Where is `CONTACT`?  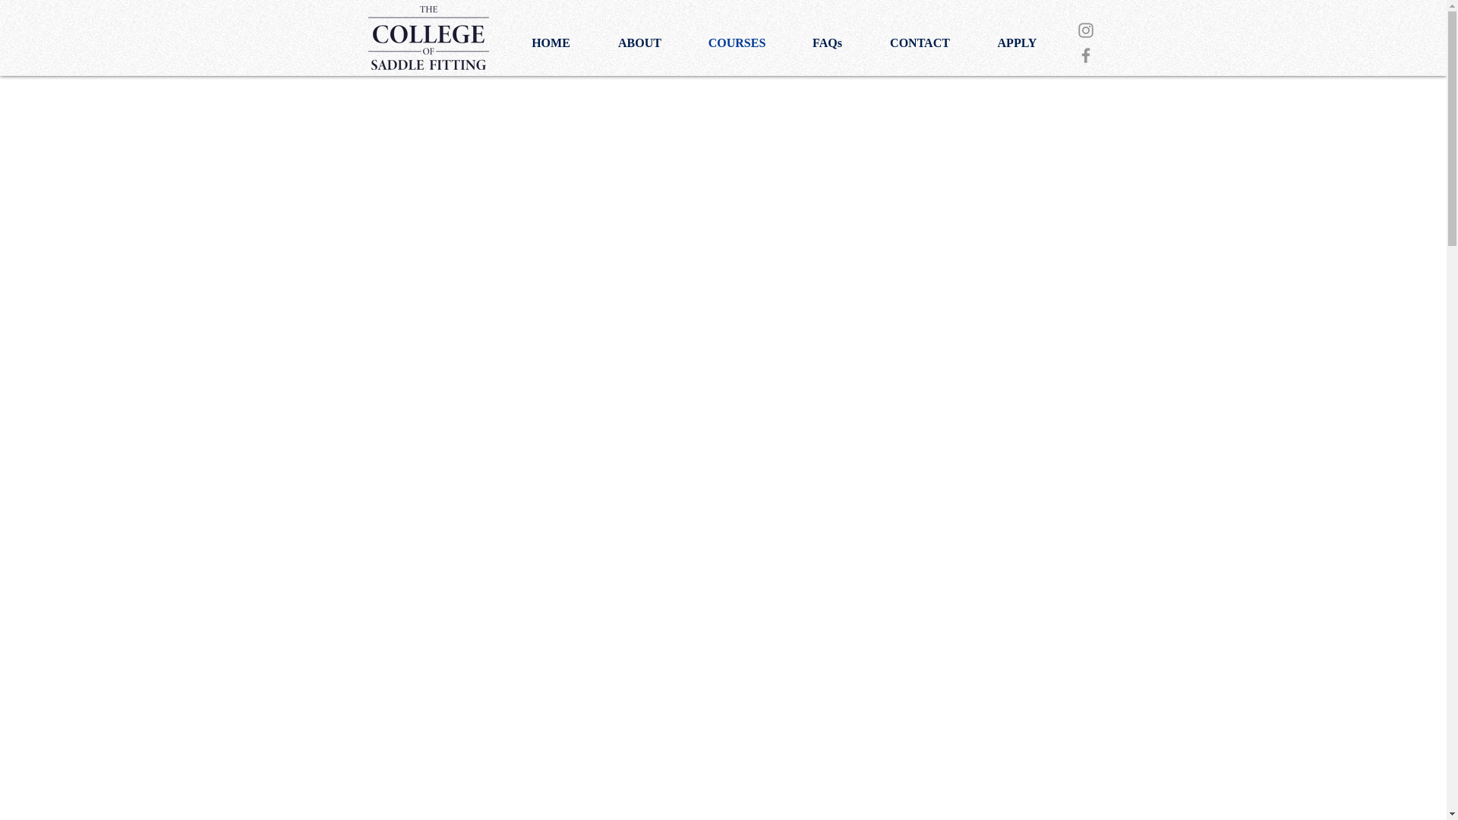
CONTACT is located at coordinates (920, 43).